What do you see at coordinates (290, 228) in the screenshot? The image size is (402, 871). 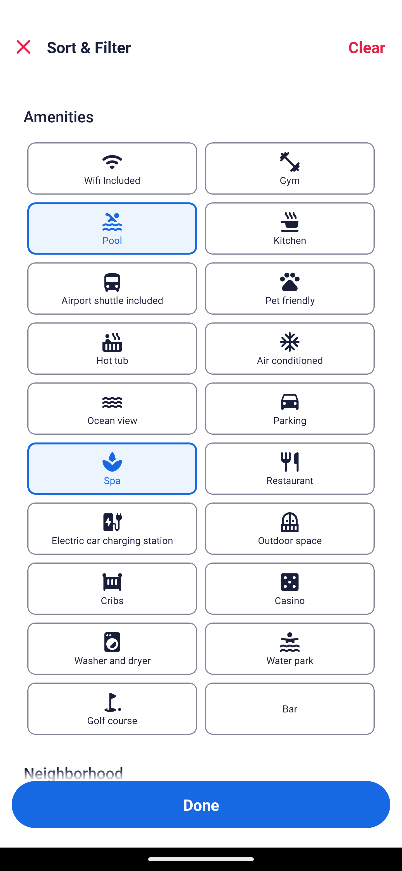 I see `Kitchen` at bounding box center [290, 228].